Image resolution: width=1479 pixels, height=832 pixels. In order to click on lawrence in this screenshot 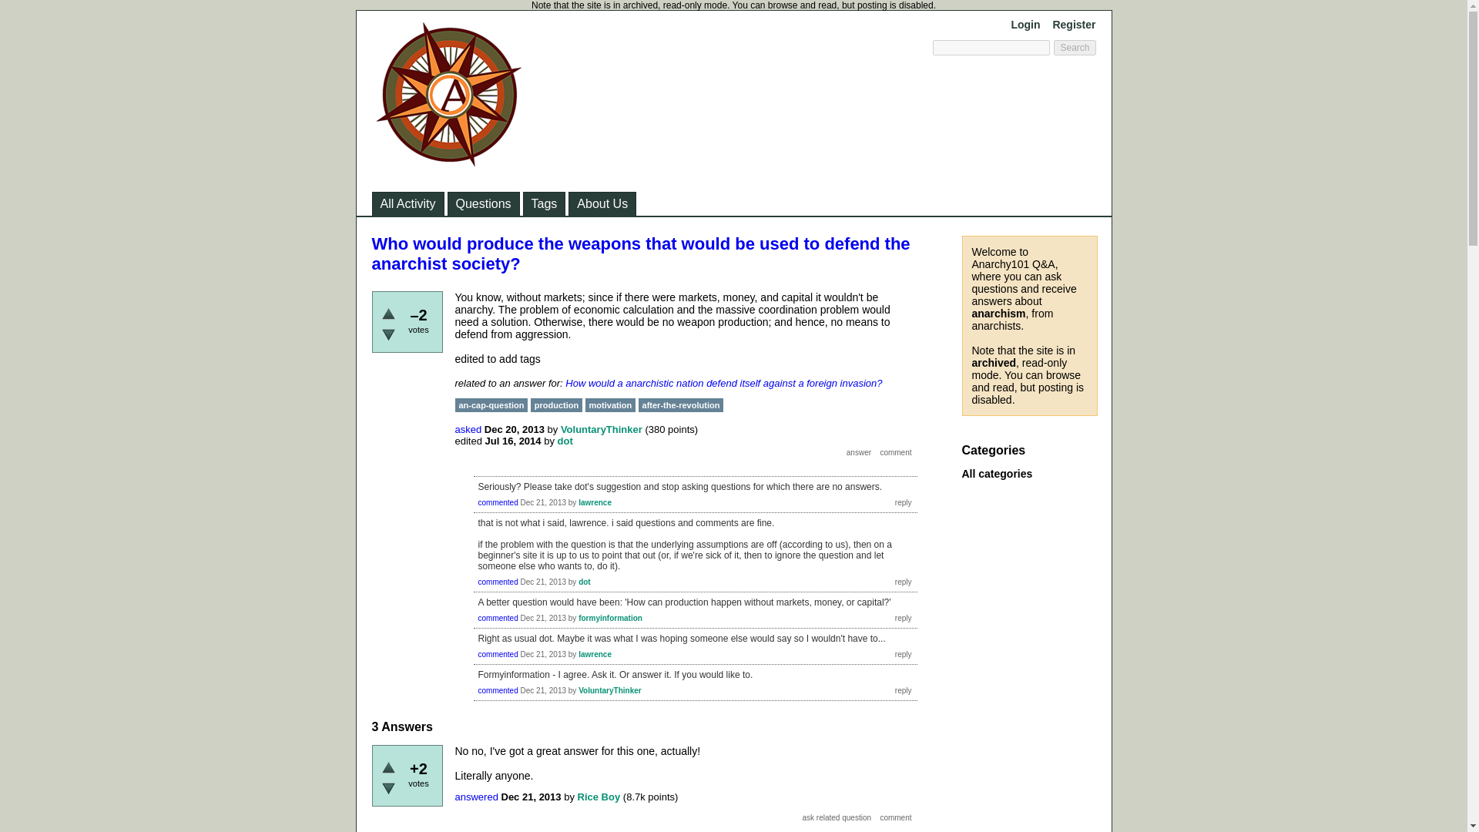, I will do `click(595, 654)`.